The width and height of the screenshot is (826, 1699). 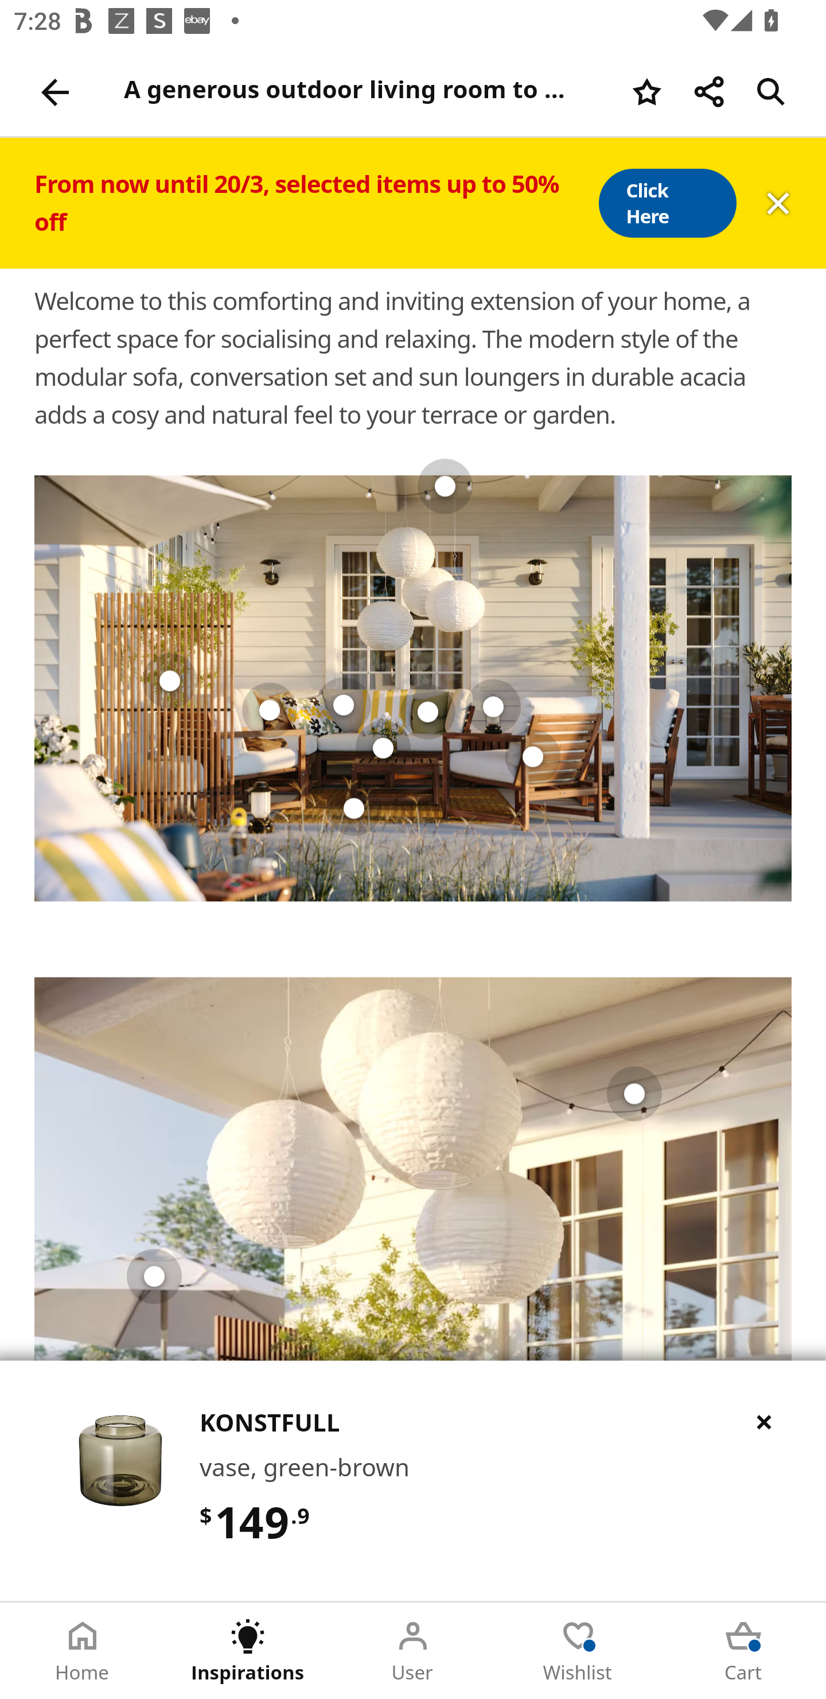 I want to click on ​K​O​N​S​T​F​U​L​L​
vase, green-brown
$
149
.9, so click(x=413, y=1480).